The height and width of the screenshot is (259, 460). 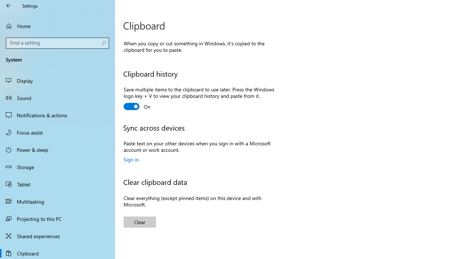 What do you see at coordinates (57, 26) in the screenshot?
I see `Home` at bounding box center [57, 26].